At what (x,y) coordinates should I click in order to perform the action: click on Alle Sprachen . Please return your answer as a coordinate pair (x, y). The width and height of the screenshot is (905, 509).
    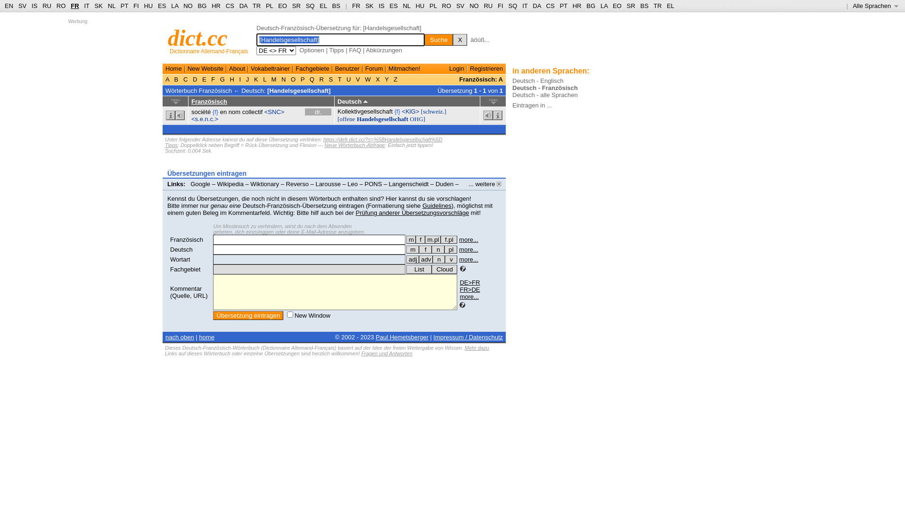
    Looking at the image, I should click on (876, 6).